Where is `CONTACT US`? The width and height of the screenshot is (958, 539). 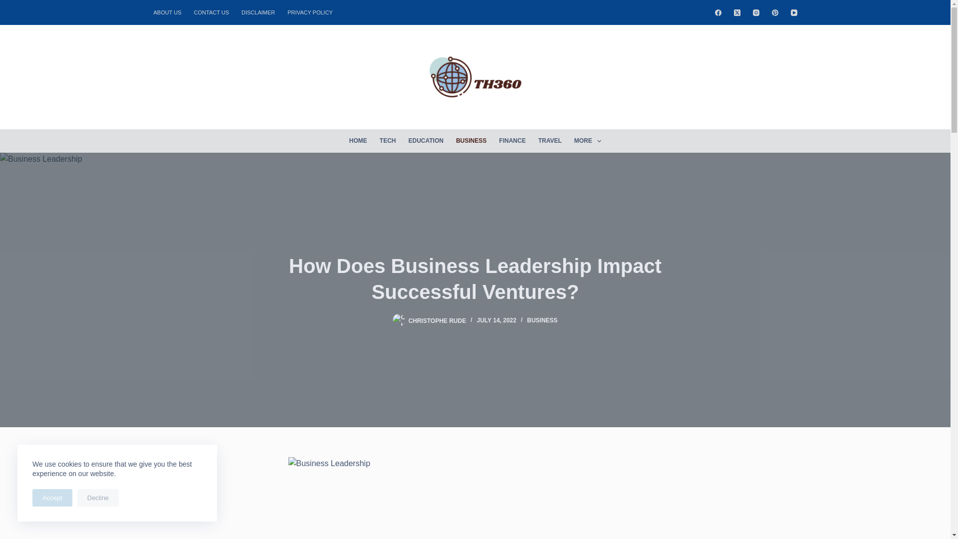 CONTACT US is located at coordinates (212, 12).